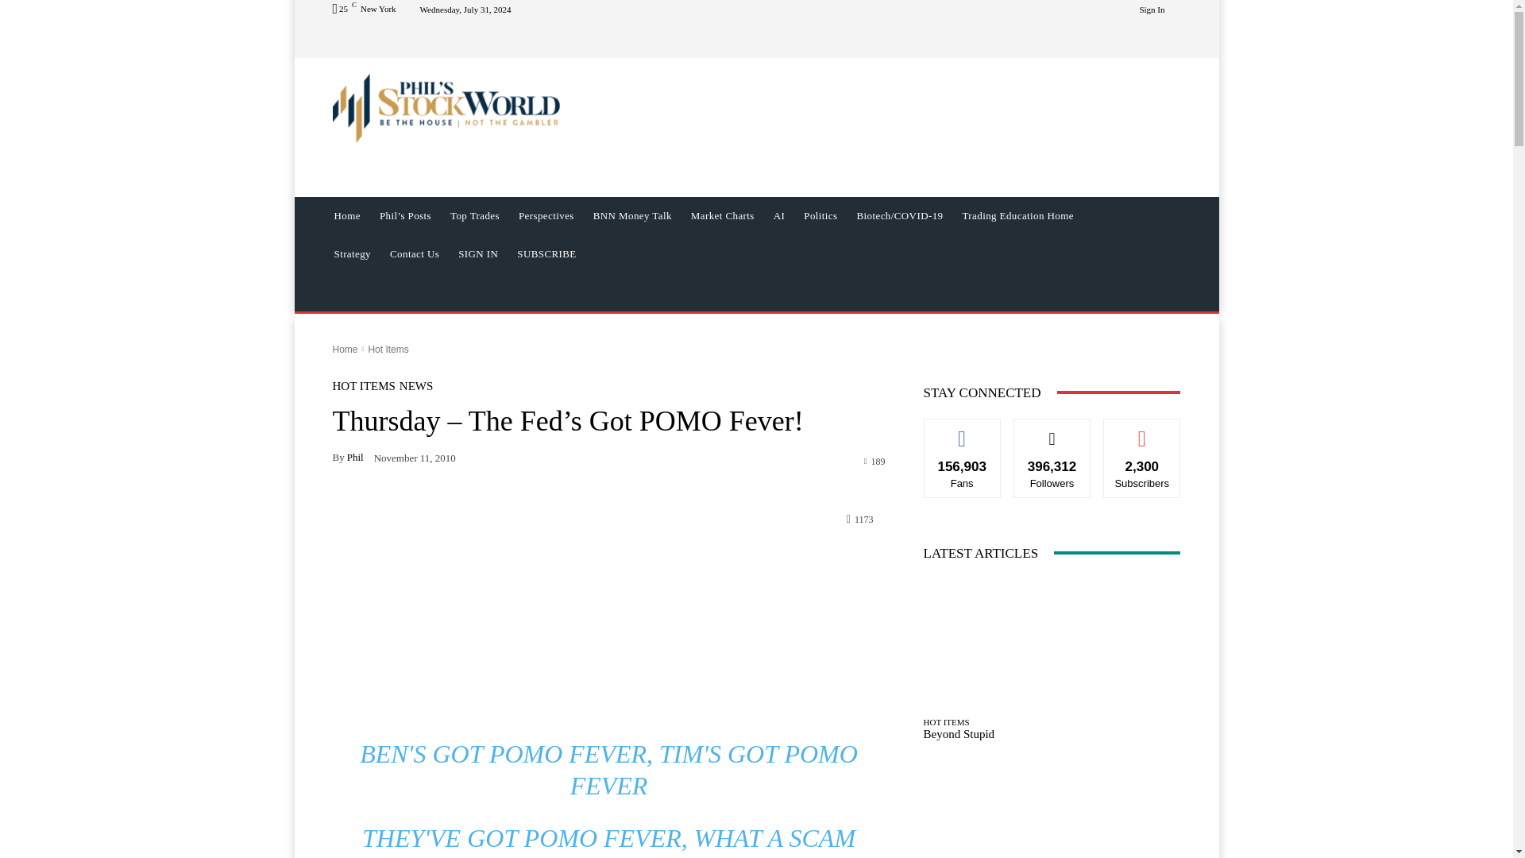 The height and width of the screenshot is (858, 1525). I want to click on Home, so click(345, 350).